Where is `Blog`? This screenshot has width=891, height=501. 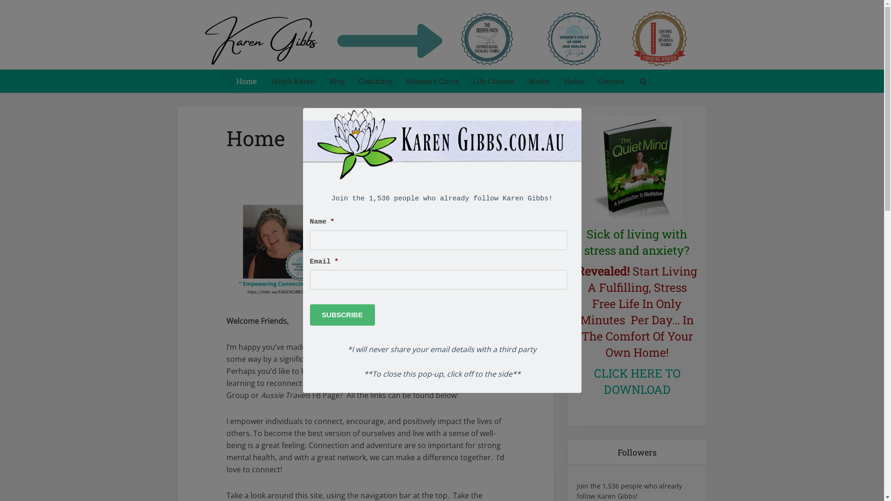 Blog is located at coordinates (337, 81).